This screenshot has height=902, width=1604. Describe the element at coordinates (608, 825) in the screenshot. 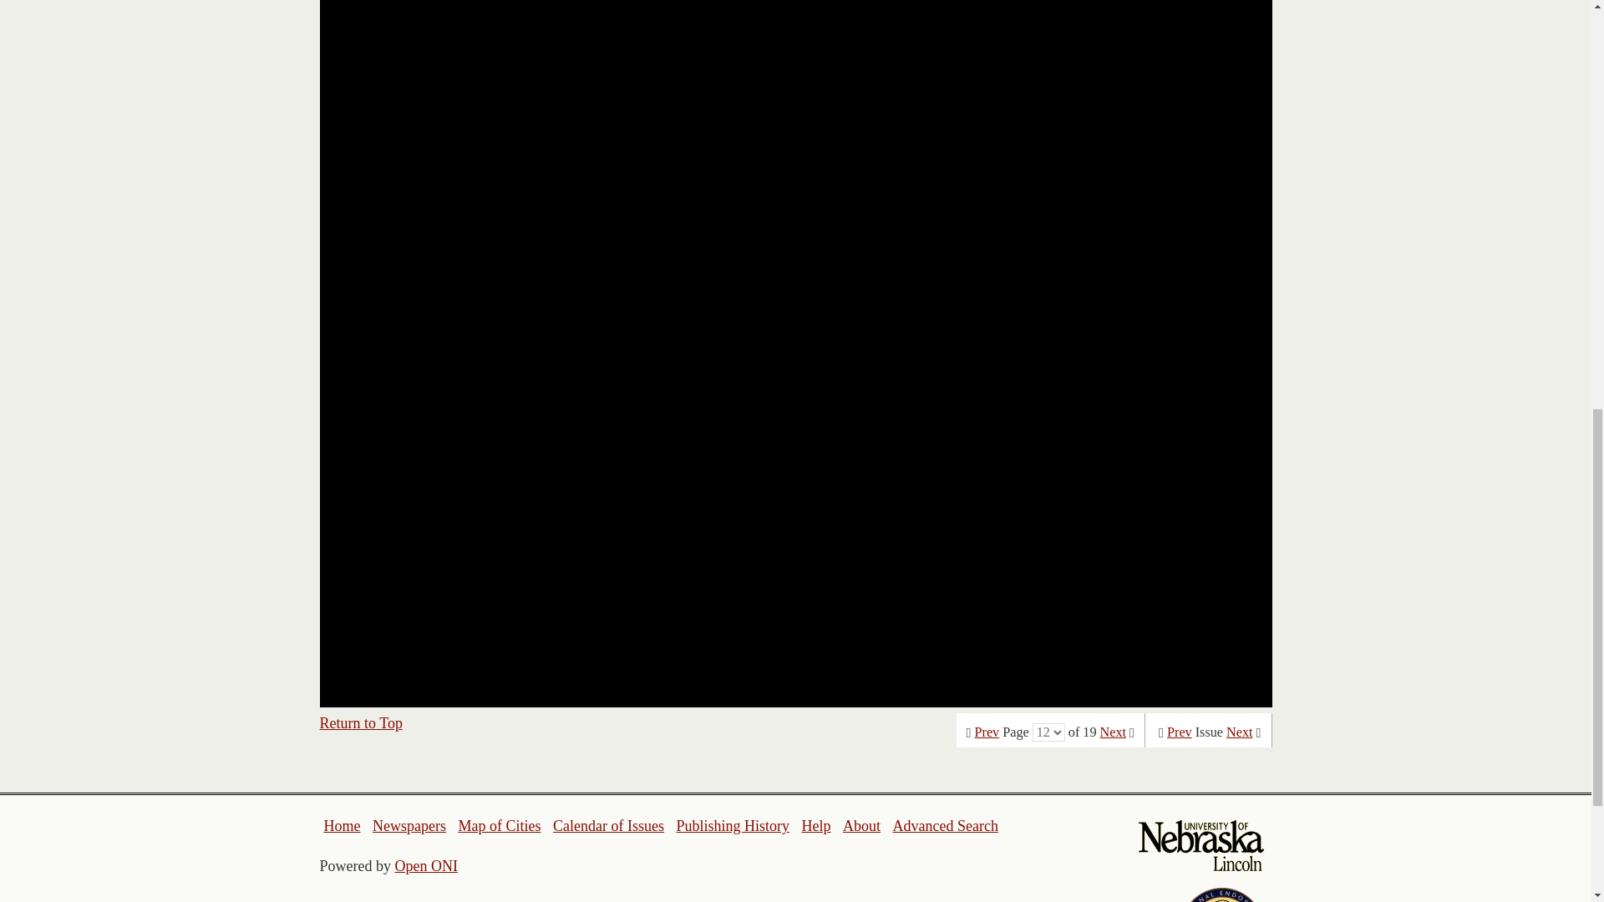

I see `Calendar of Issues` at that location.